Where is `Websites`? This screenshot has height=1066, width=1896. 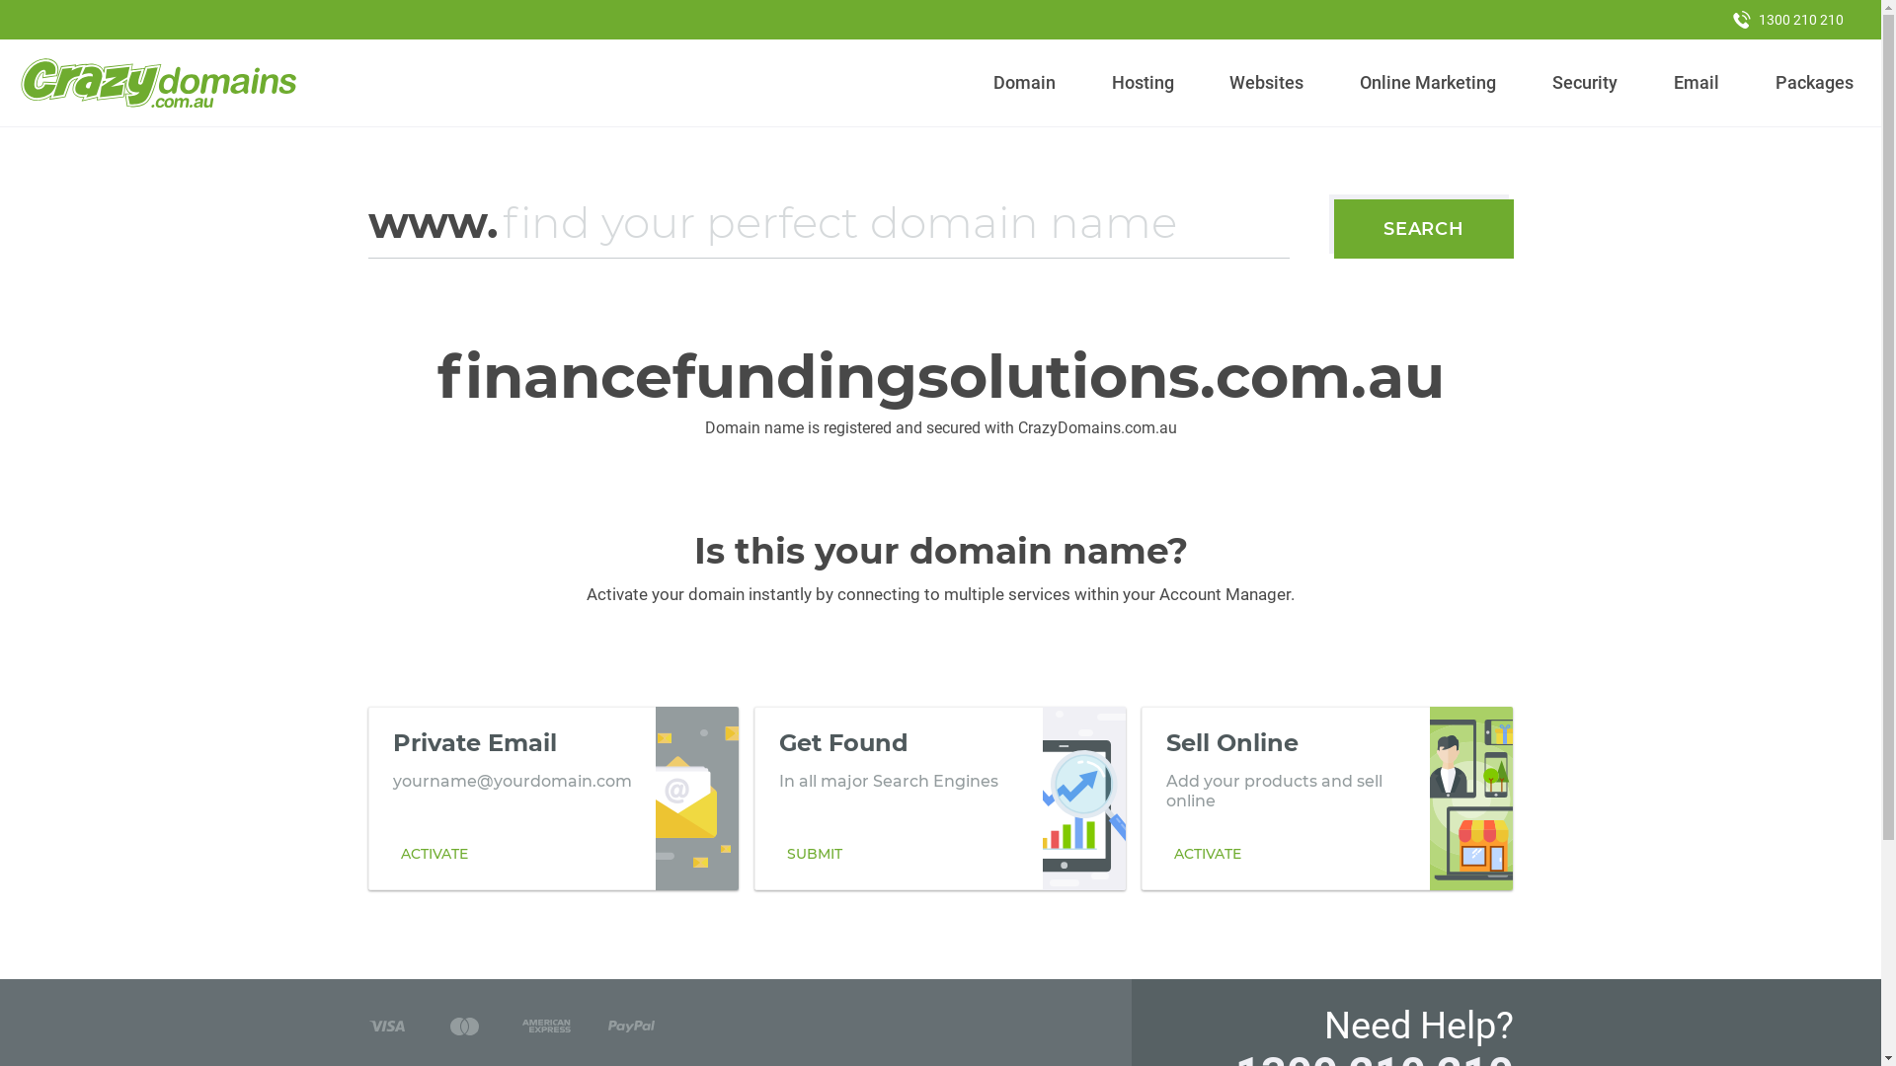 Websites is located at coordinates (1267, 83).